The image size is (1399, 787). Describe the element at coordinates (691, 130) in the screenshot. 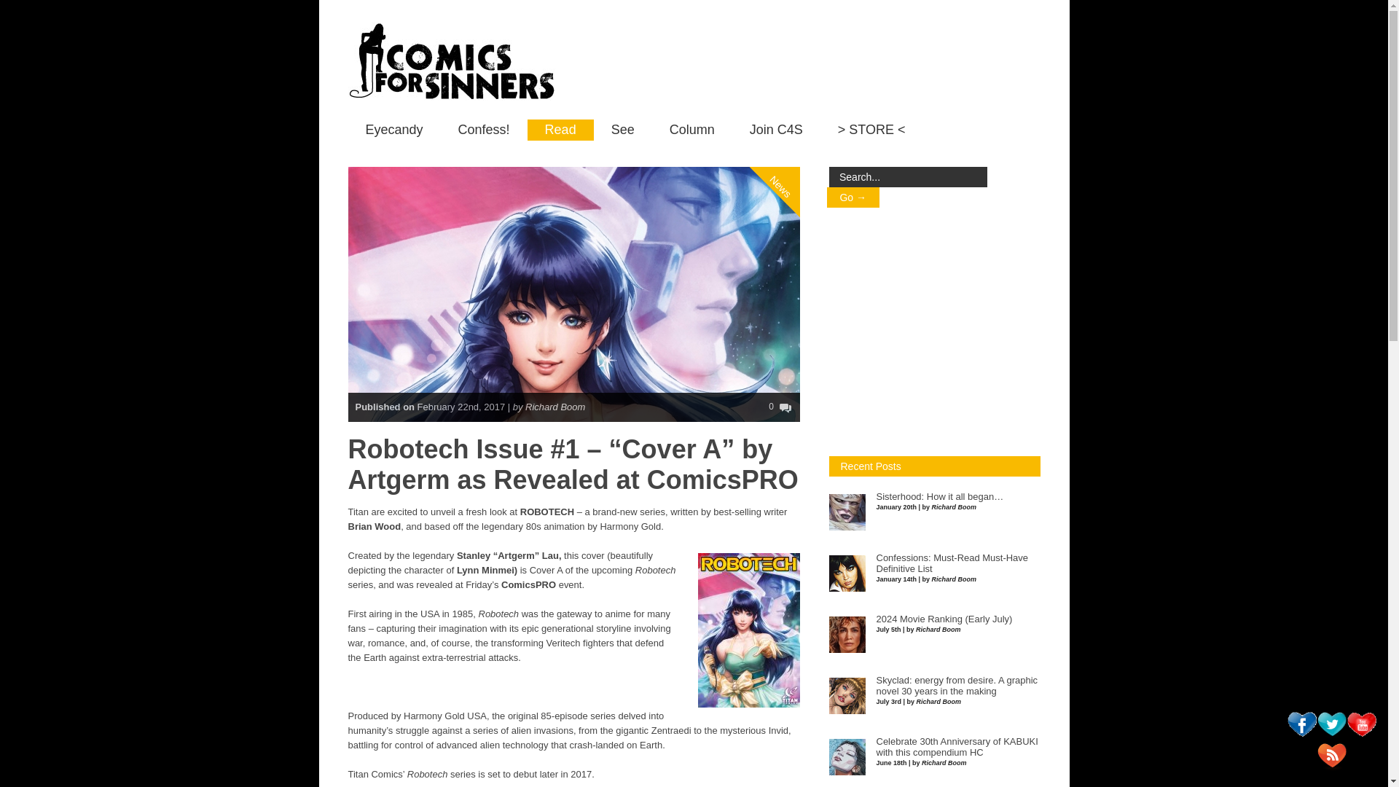

I see `Column` at that location.